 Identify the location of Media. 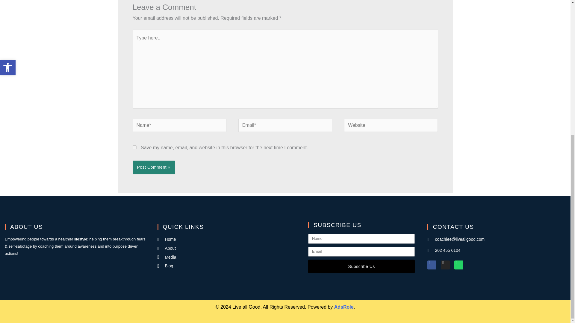
(229, 257).